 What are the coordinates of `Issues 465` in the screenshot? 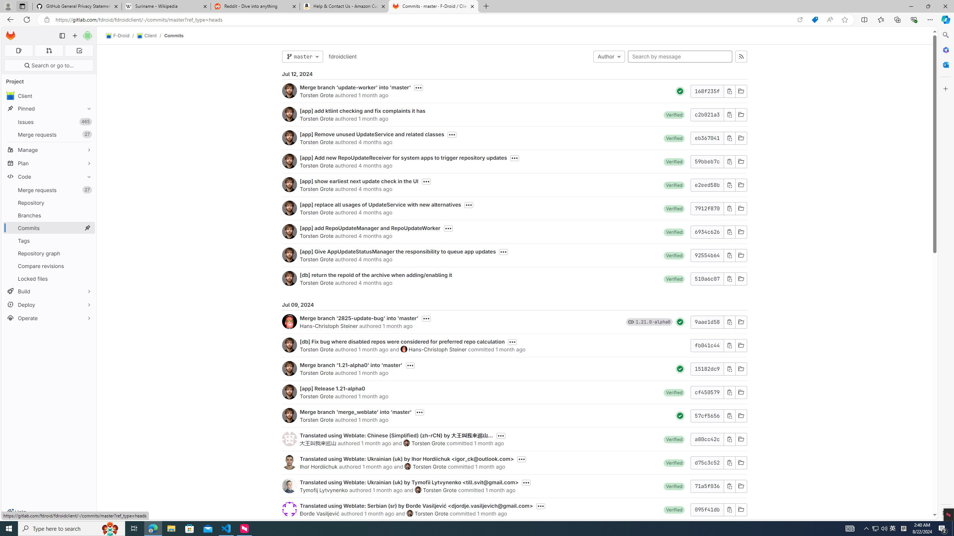 It's located at (49, 122).